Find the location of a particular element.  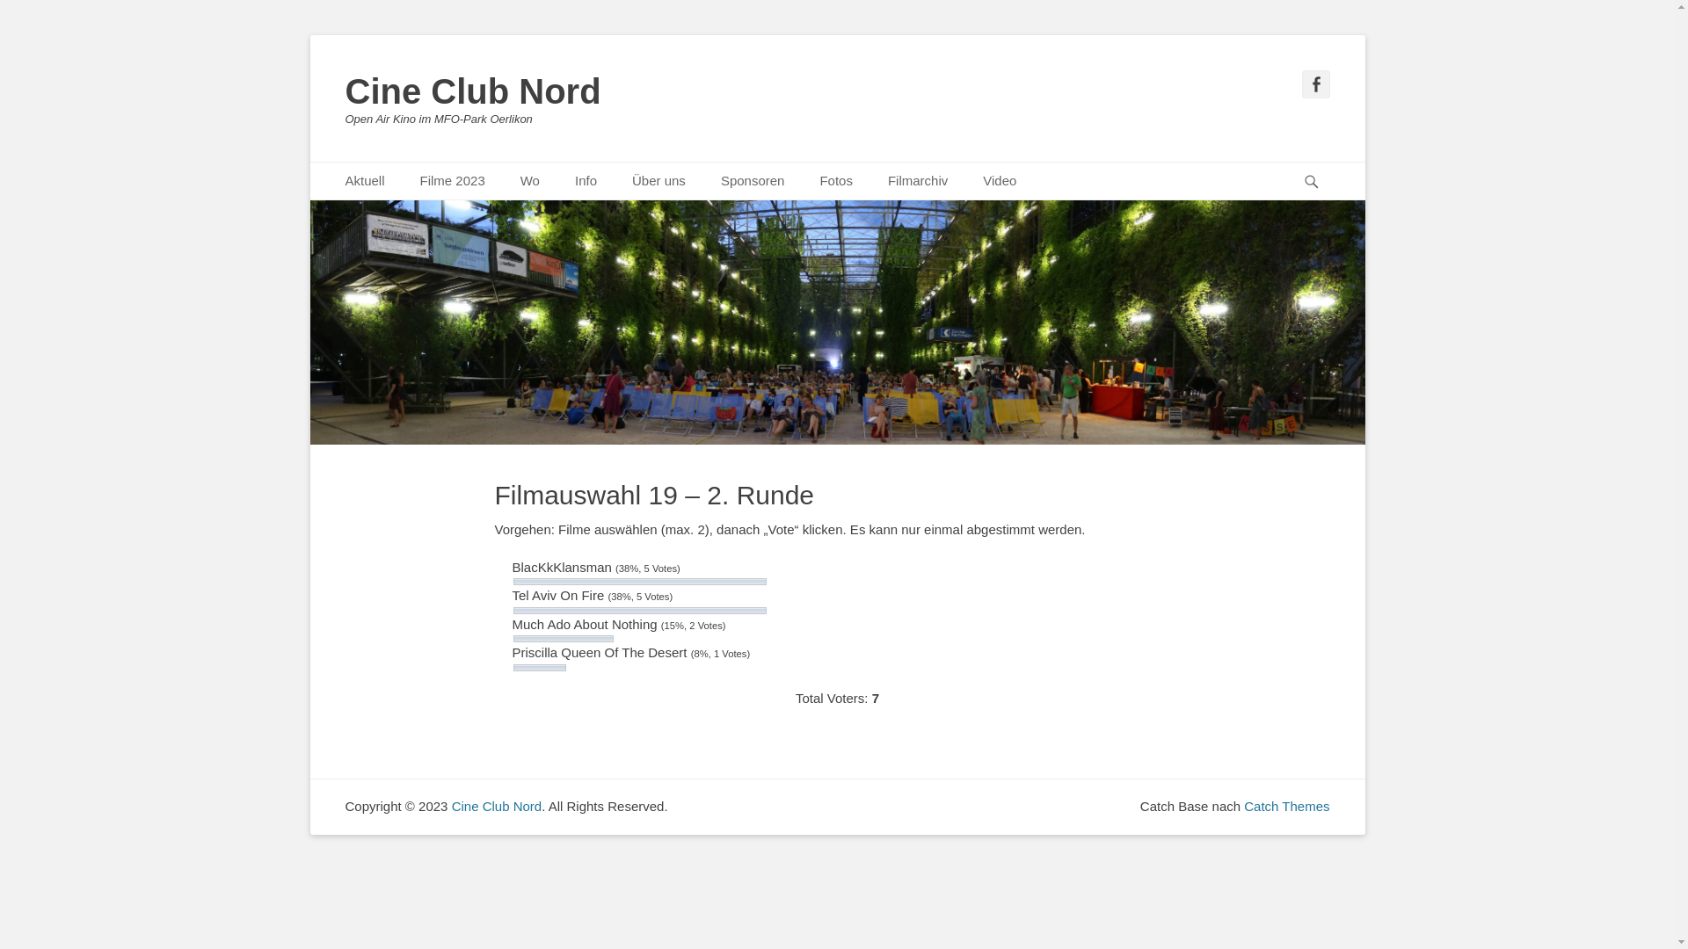

Filme 2023 is located at coordinates (453, 181).